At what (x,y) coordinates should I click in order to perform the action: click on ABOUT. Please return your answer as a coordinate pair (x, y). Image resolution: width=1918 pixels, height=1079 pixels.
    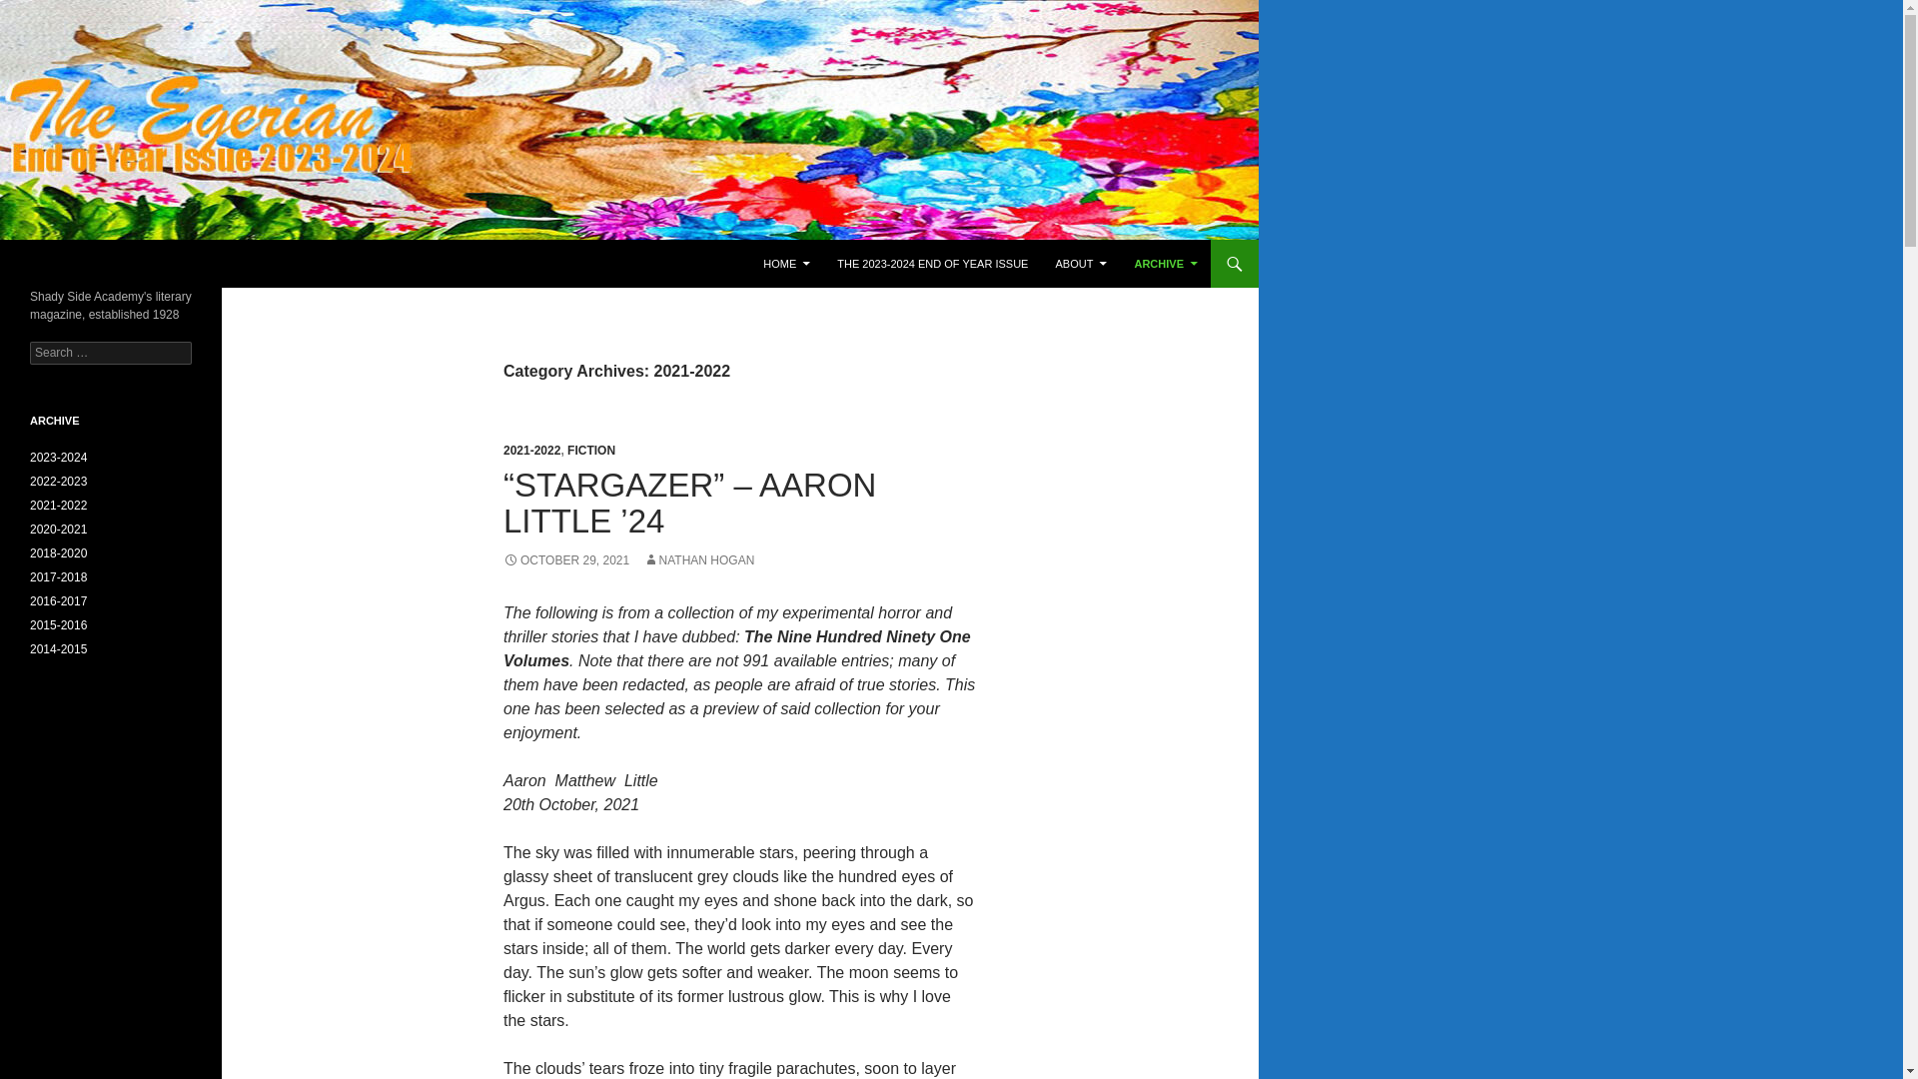
    Looking at the image, I should click on (1081, 264).